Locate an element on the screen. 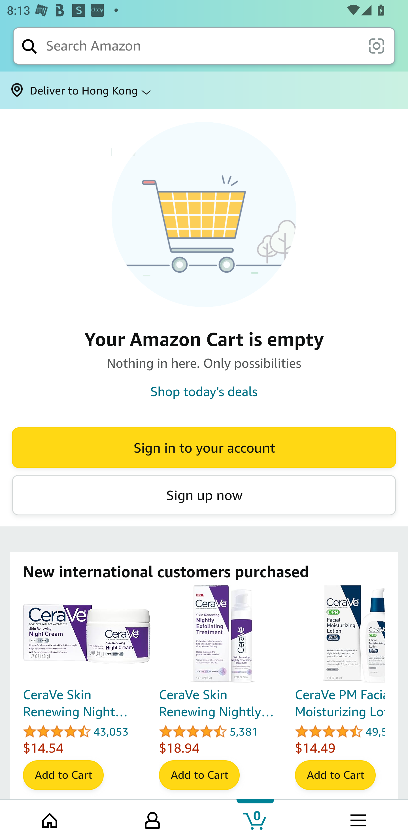  Add to Cart is located at coordinates (335, 775).